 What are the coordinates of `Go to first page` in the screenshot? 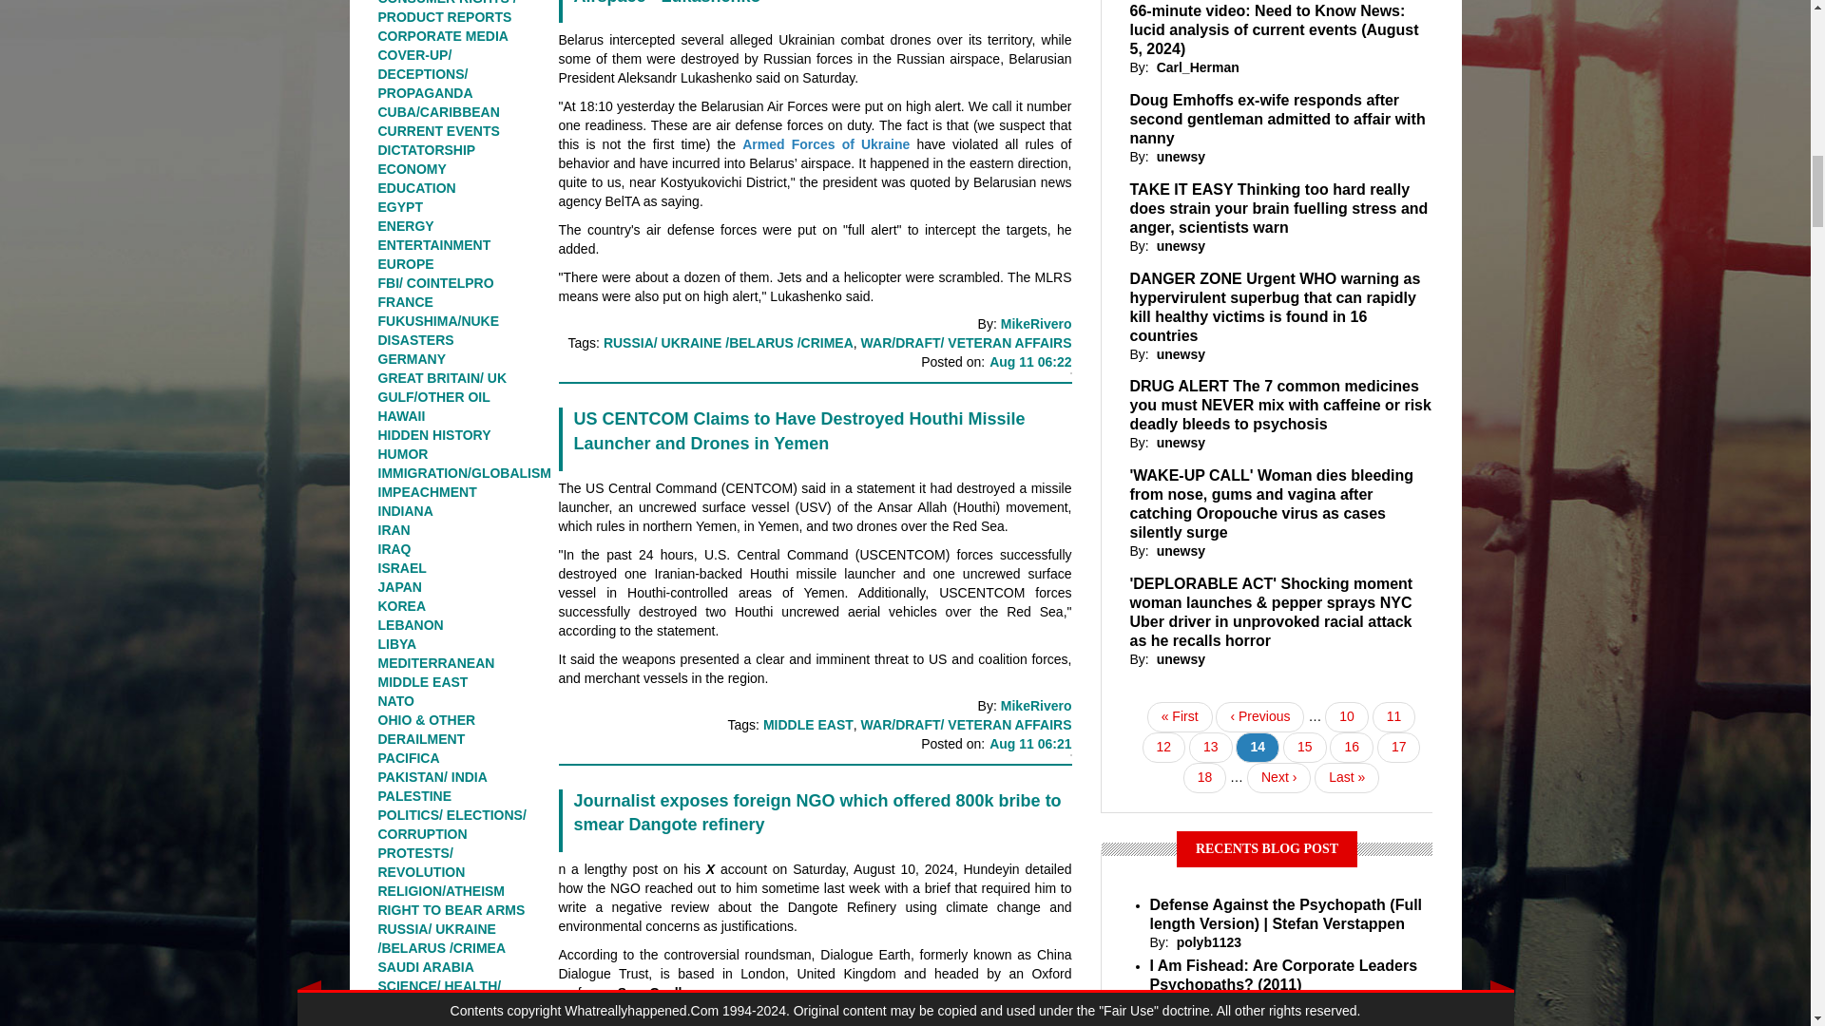 It's located at (1181, 716).